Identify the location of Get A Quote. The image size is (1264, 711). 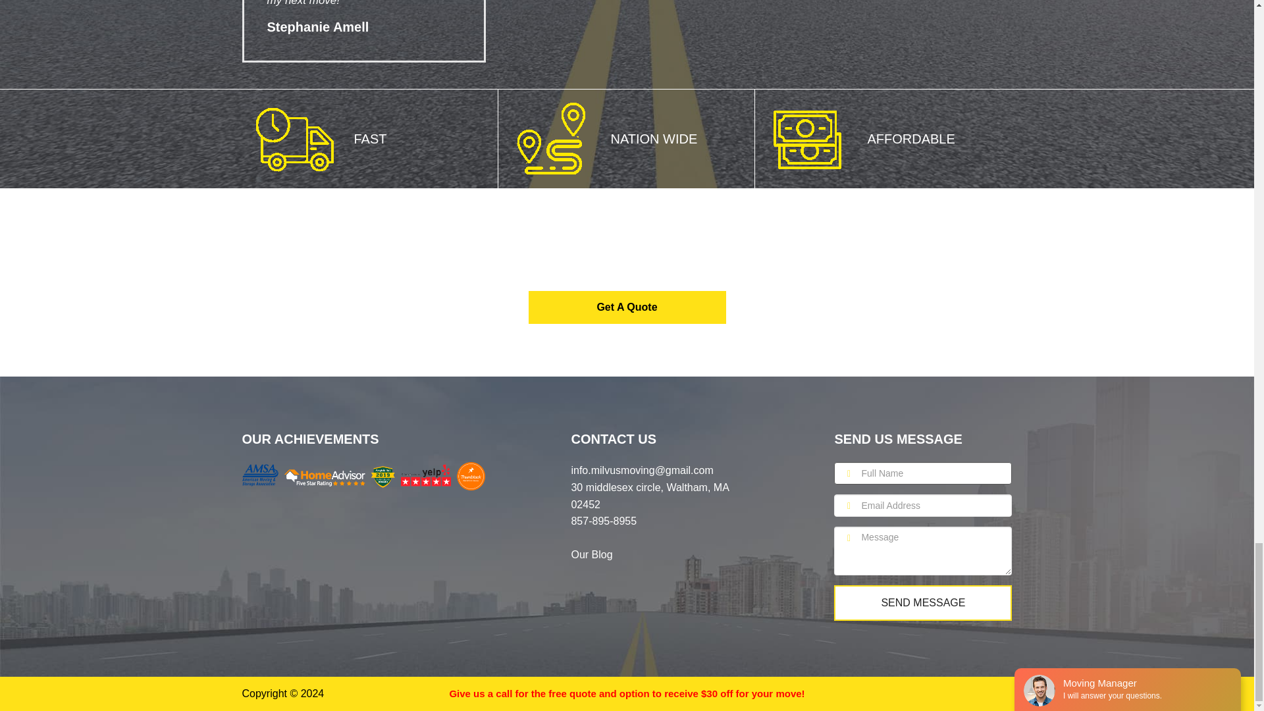
(627, 307).